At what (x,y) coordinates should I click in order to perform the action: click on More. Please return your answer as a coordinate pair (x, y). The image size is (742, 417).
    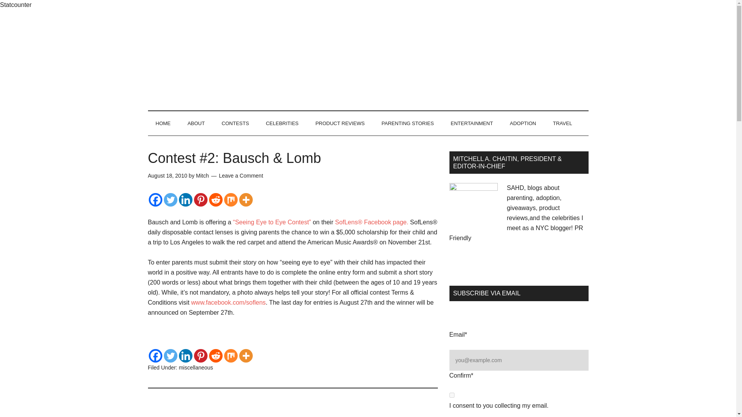
    Looking at the image, I should click on (245, 200).